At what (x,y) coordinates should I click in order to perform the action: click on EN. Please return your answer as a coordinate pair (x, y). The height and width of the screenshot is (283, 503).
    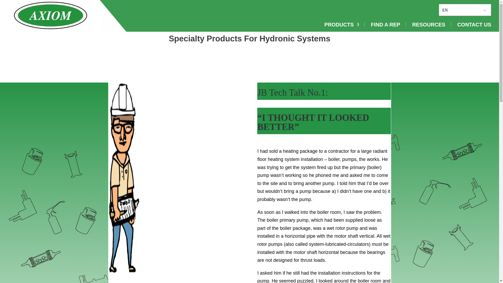
    Looking at the image, I should click on (462, 10).